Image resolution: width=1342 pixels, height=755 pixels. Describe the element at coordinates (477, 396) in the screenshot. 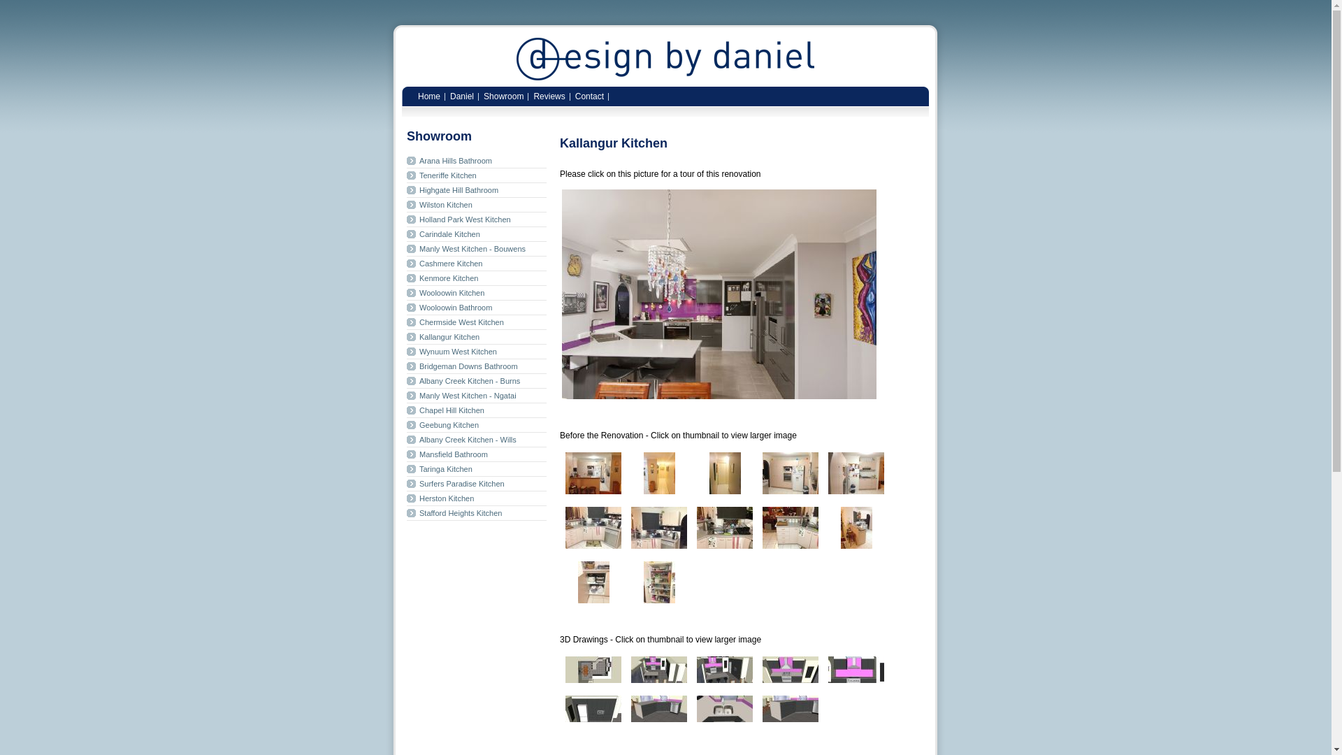

I see `Manly West Kitchen - Ngatai` at that location.